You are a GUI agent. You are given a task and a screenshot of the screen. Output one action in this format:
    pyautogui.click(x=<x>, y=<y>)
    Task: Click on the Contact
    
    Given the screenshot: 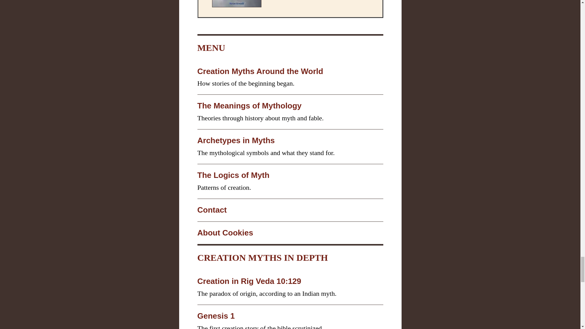 What is the action you would take?
    pyautogui.click(x=212, y=210)
    